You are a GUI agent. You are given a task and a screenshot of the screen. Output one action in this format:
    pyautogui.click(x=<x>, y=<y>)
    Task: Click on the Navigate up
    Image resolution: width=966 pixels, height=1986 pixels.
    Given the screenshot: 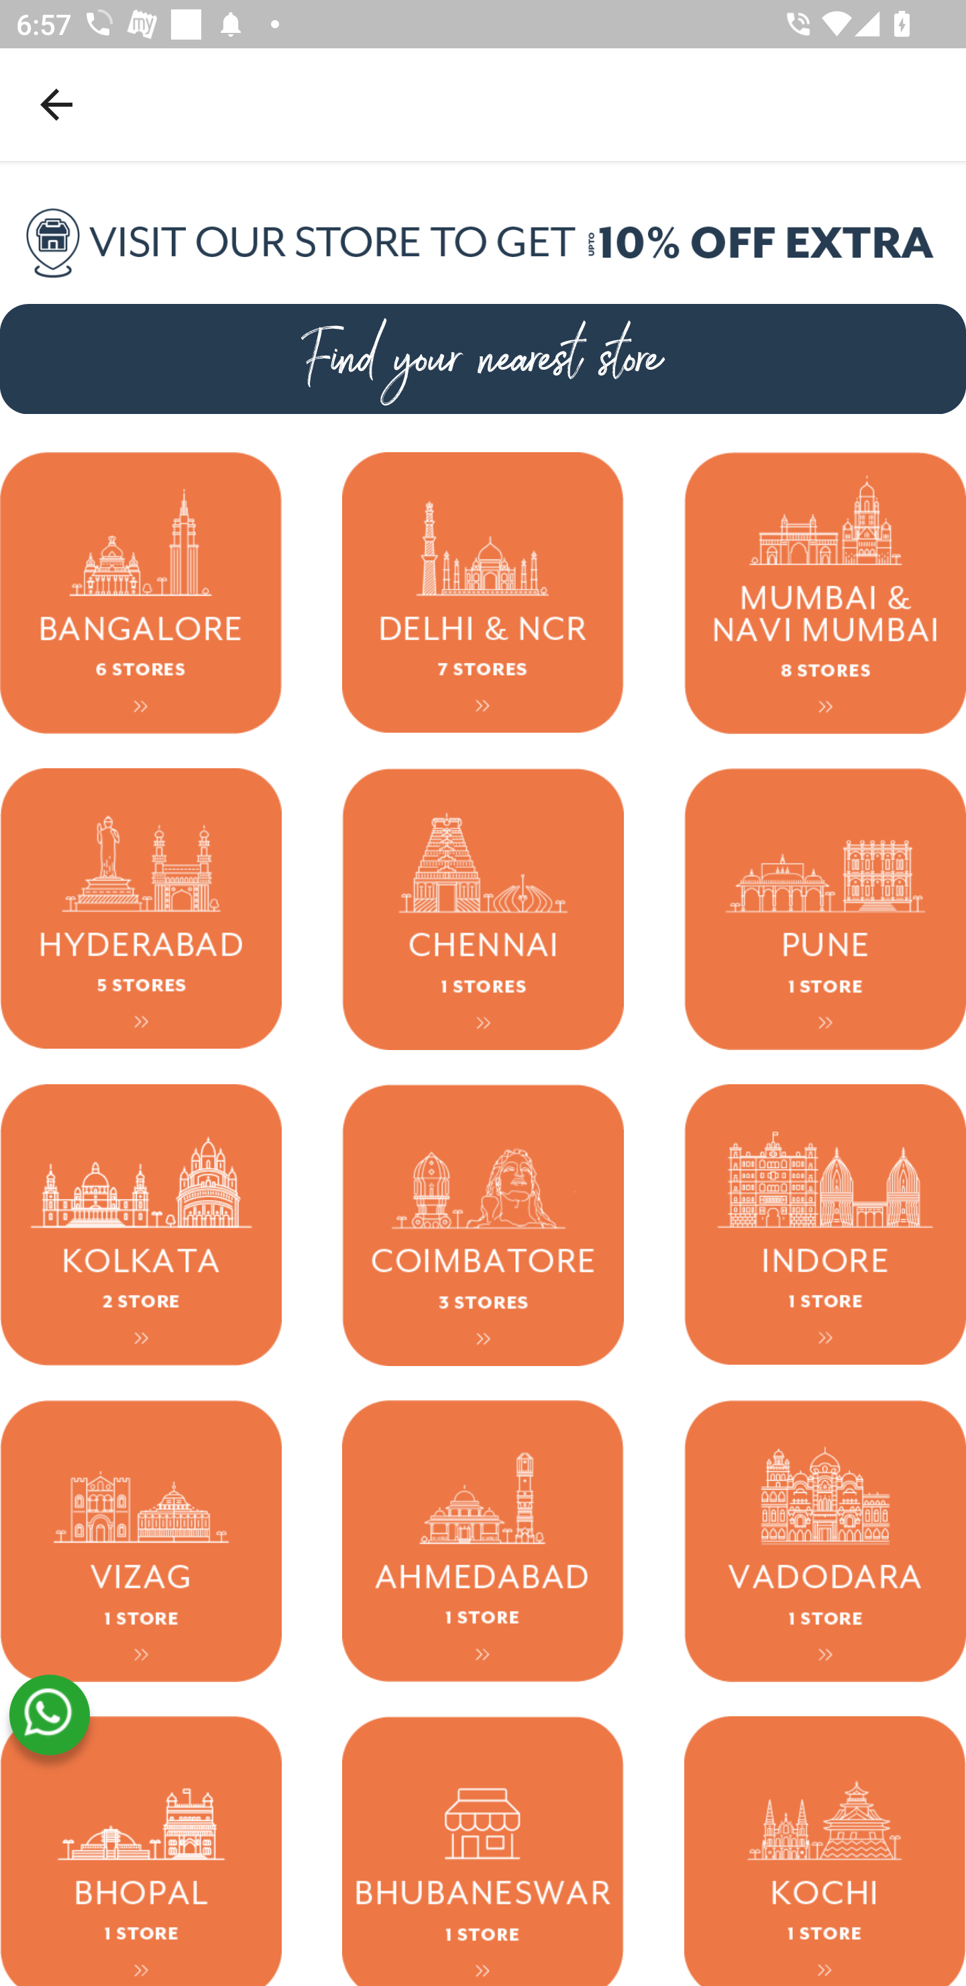 What is the action you would take?
    pyautogui.click(x=56, y=104)
    